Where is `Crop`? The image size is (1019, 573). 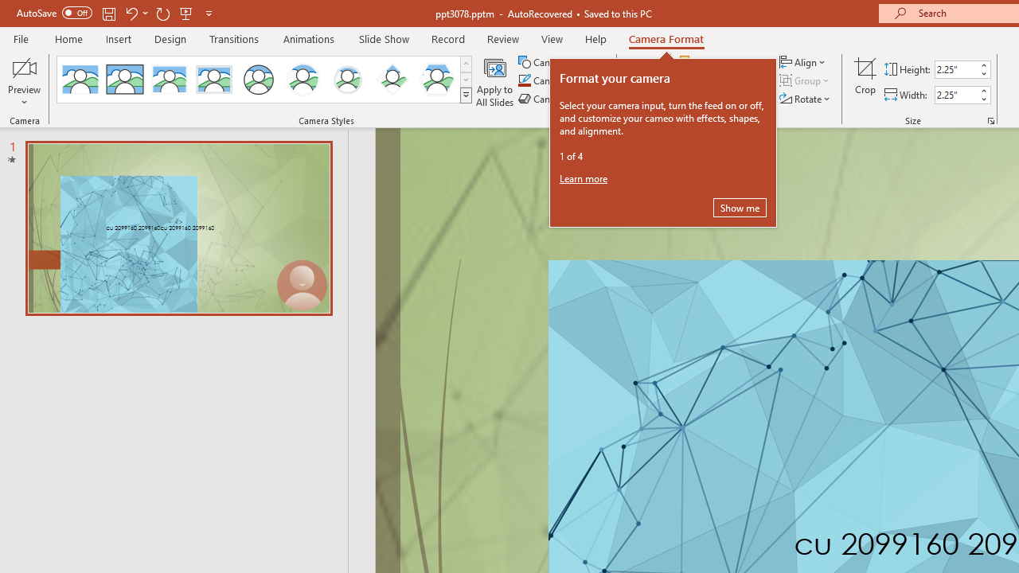
Crop is located at coordinates (865, 81).